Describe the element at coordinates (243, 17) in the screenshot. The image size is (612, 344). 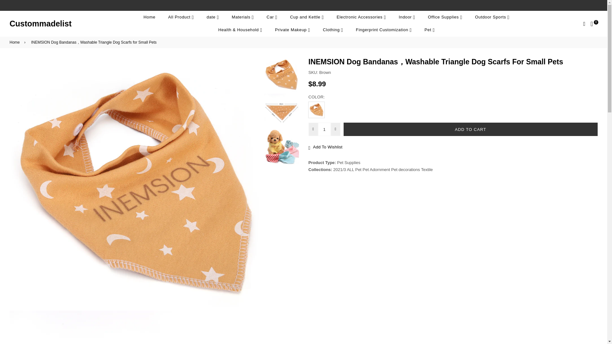
I see `Materials` at that location.